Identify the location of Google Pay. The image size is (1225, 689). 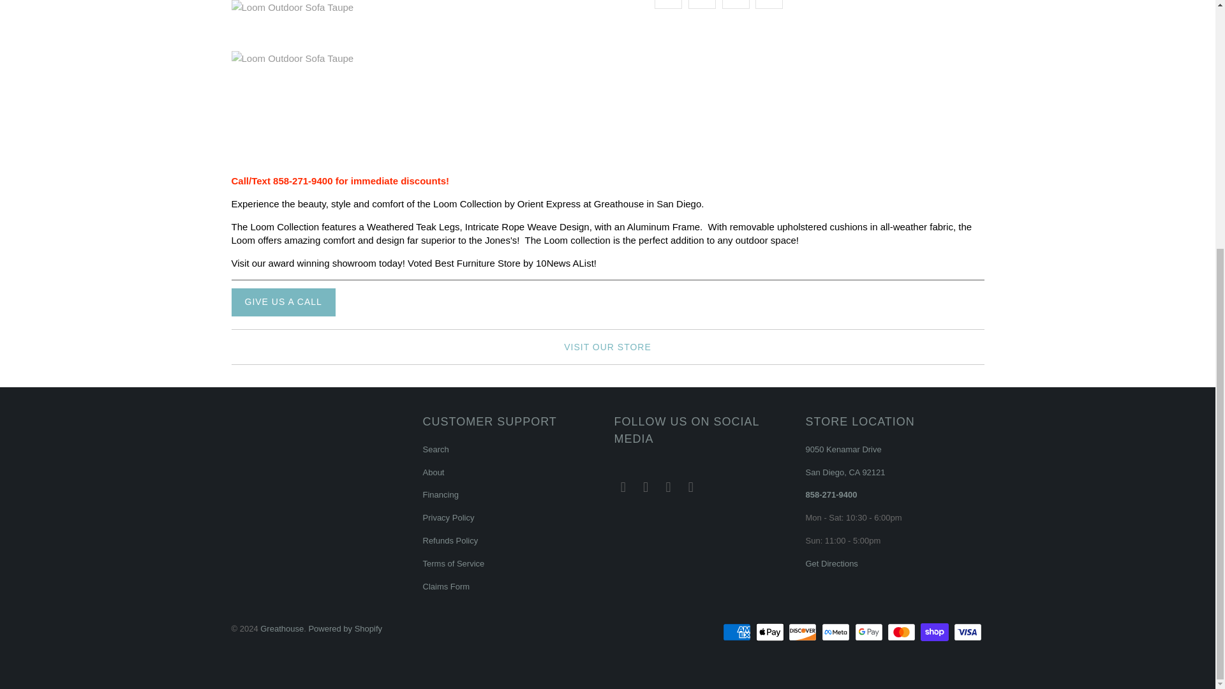
(870, 632).